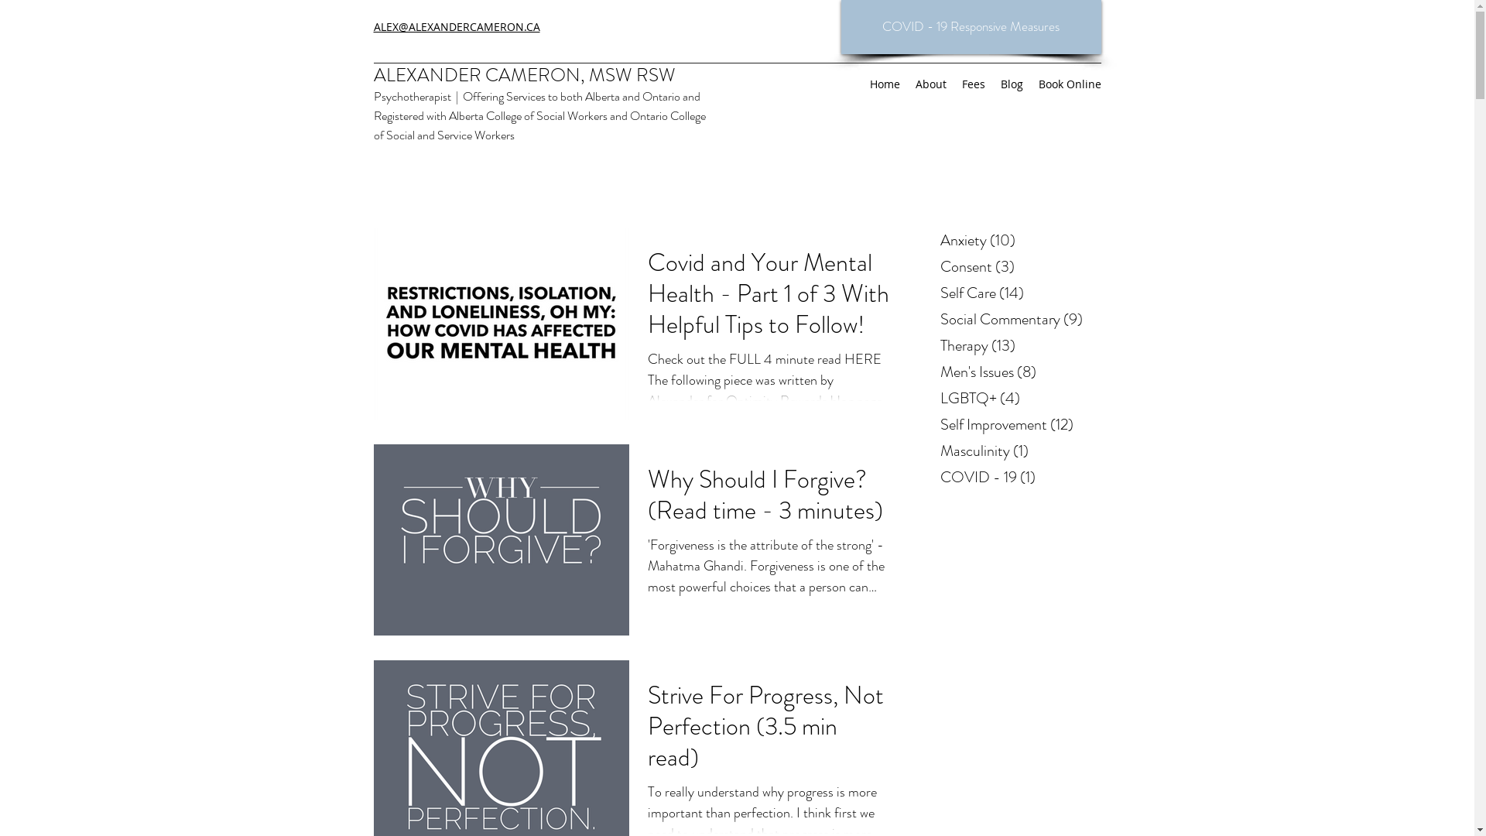 Image resolution: width=1486 pixels, height=836 pixels. What do you see at coordinates (1018, 451) in the screenshot?
I see `Masculinity (1)` at bounding box center [1018, 451].